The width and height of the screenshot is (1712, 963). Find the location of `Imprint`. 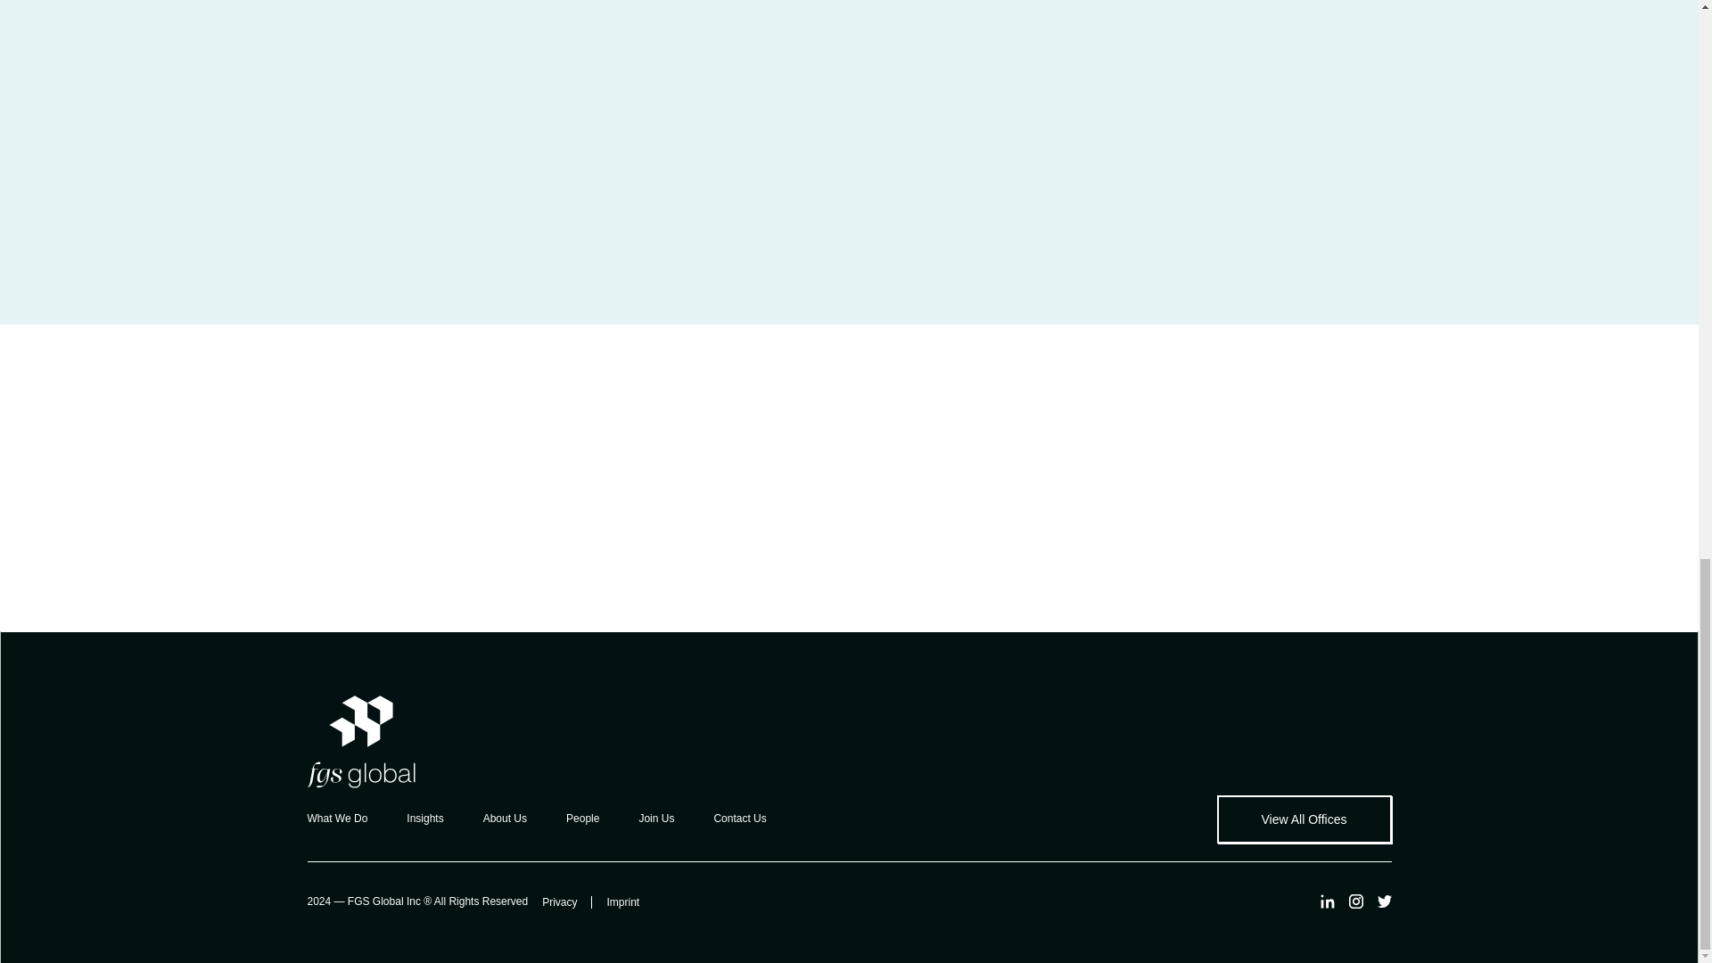

Imprint is located at coordinates (630, 901).